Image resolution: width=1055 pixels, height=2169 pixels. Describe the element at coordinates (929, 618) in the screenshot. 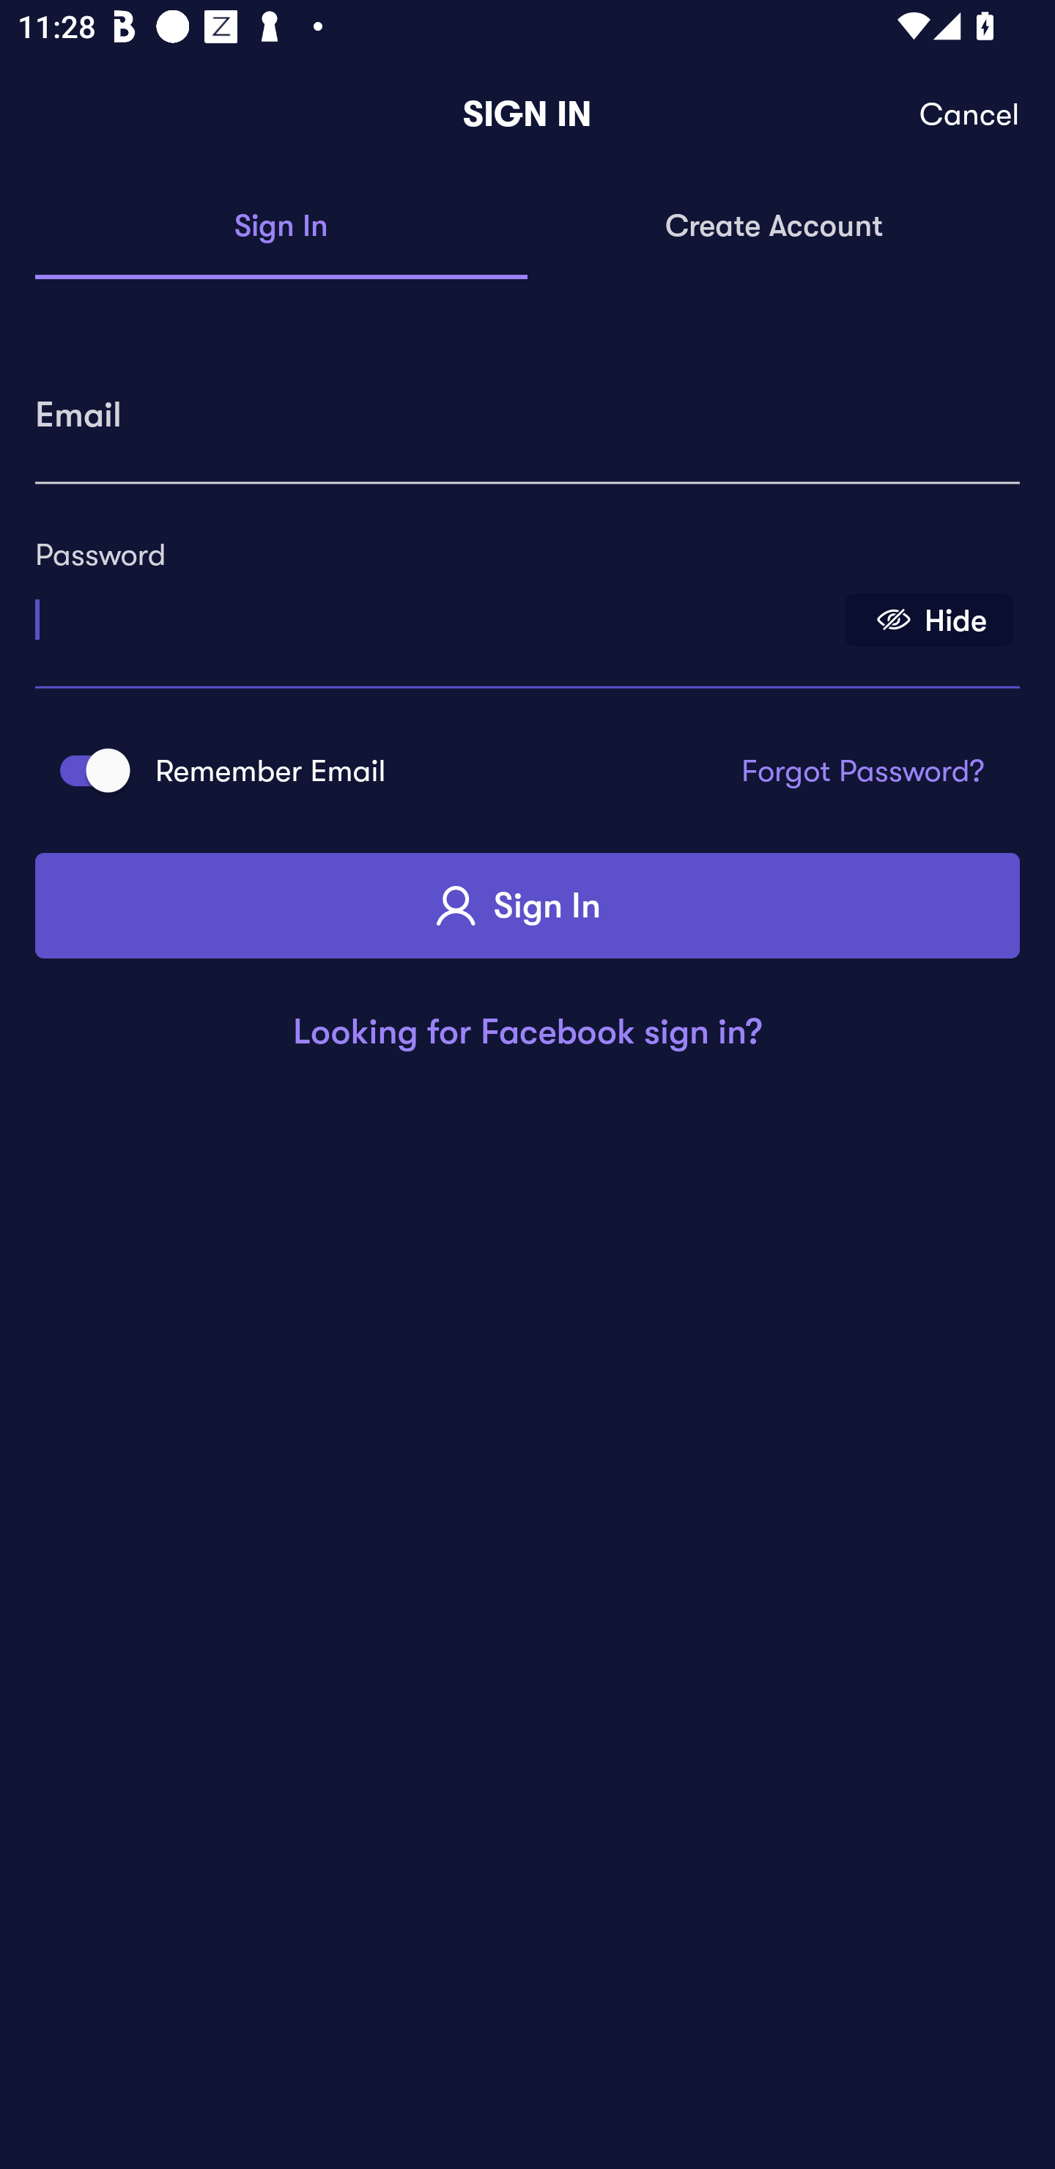

I see `Show Password Hide` at that location.